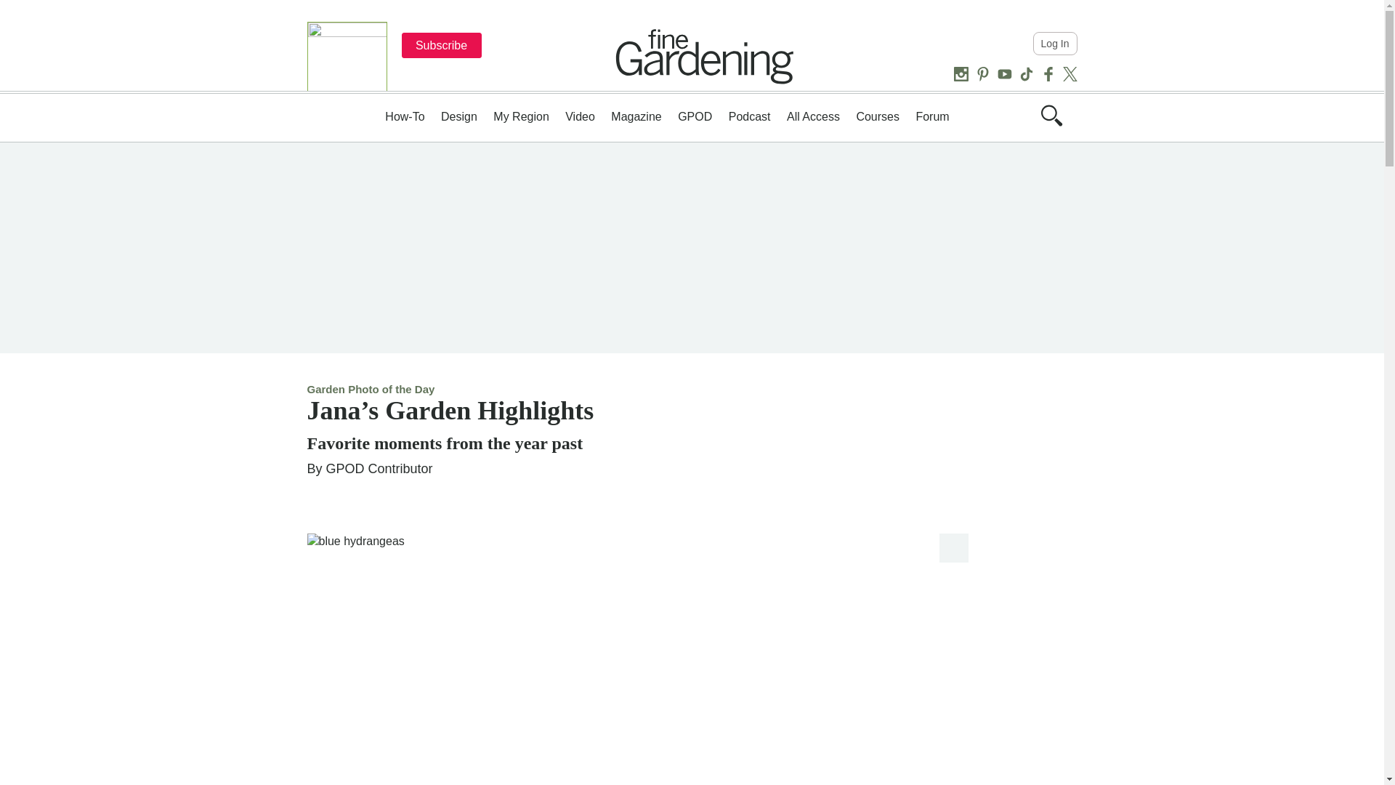 The height and width of the screenshot is (785, 1395). I want to click on How-To, so click(404, 116).